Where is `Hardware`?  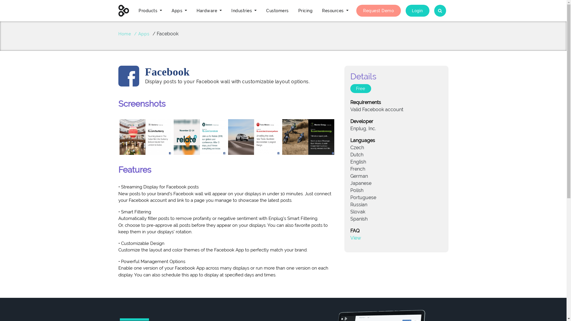 Hardware is located at coordinates (209, 11).